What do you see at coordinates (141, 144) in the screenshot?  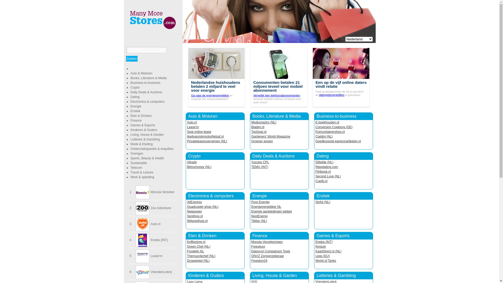 I see `Mode & Kleding` at bounding box center [141, 144].